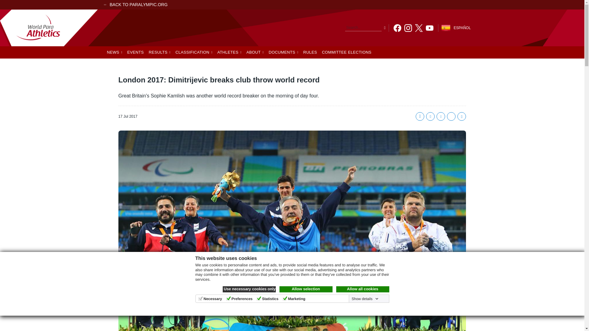  Describe the element at coordinates (363, 289) in the screenshot. I see `Allow all cookies` at that location.